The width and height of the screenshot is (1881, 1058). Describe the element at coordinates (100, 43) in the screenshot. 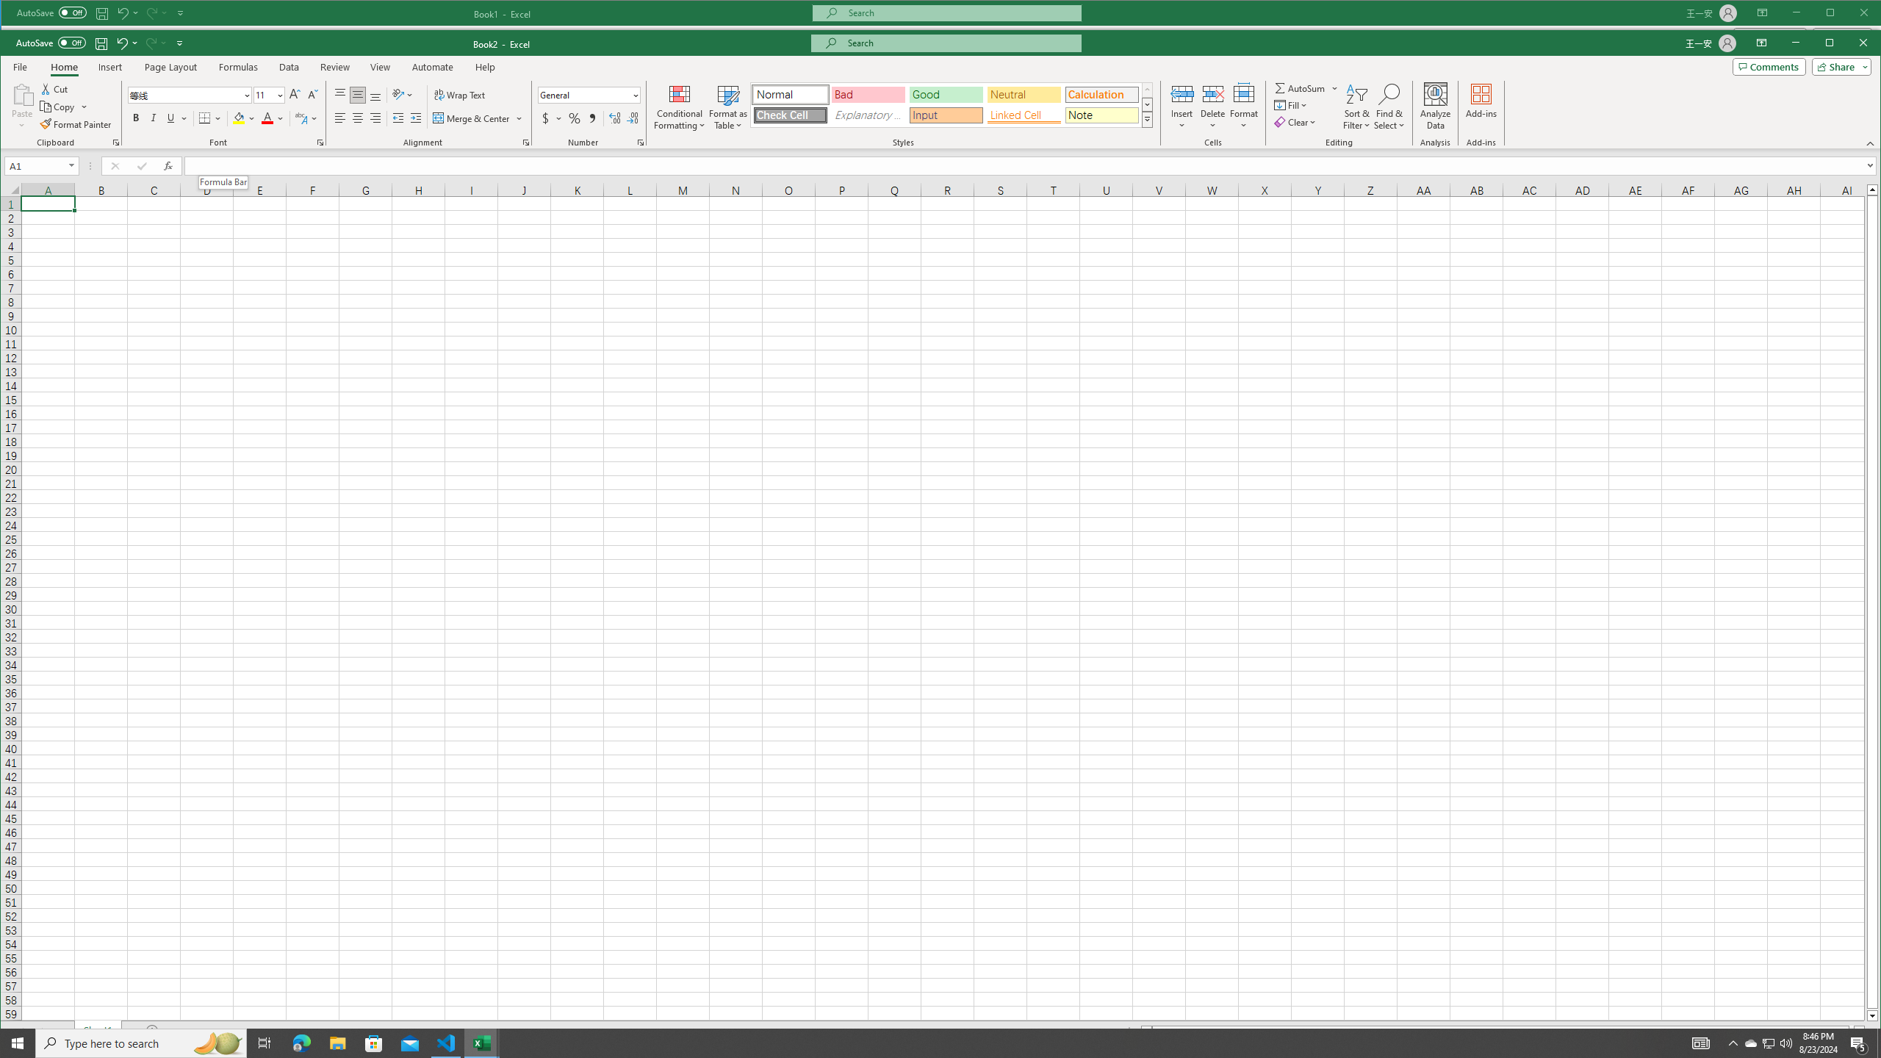

I see `Save` at that location.